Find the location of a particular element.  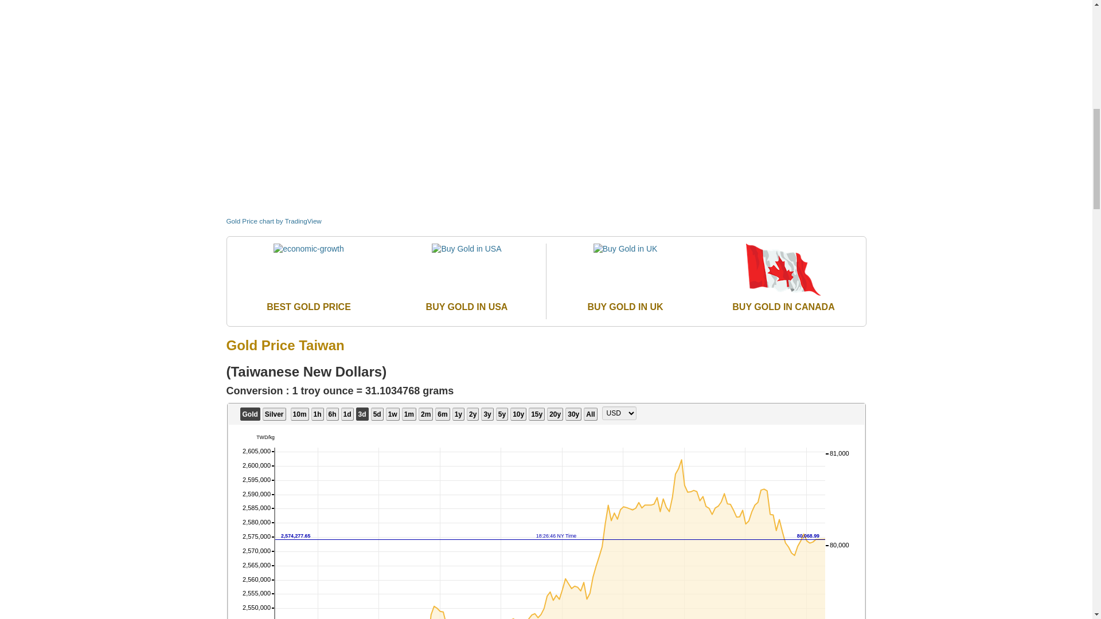

5 days is located at coordinates (377, 414).